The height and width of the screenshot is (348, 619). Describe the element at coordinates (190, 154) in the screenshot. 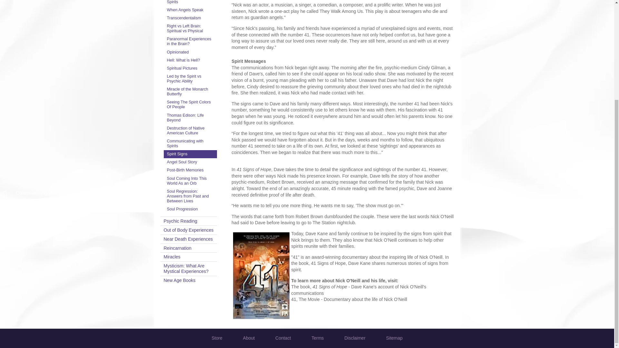

I see `Spirit Signs` at that location.